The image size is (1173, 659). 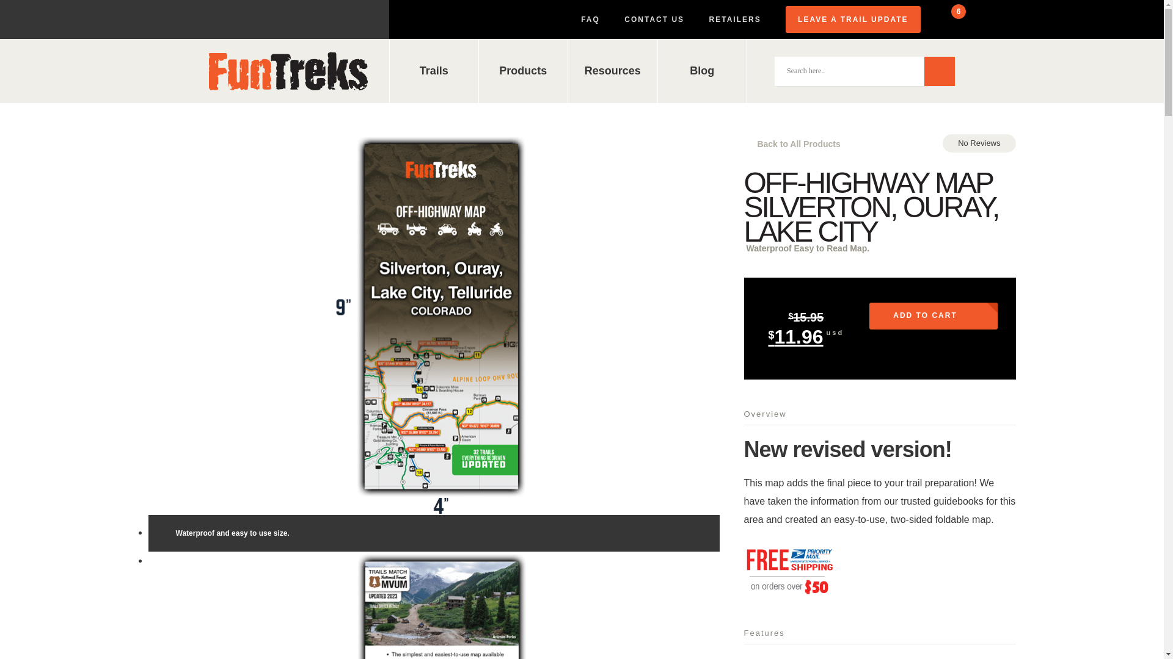 What do you see at coordinates (590, 20) in the screenshot?
I see `FAQ` at bounding box center [590, 20].